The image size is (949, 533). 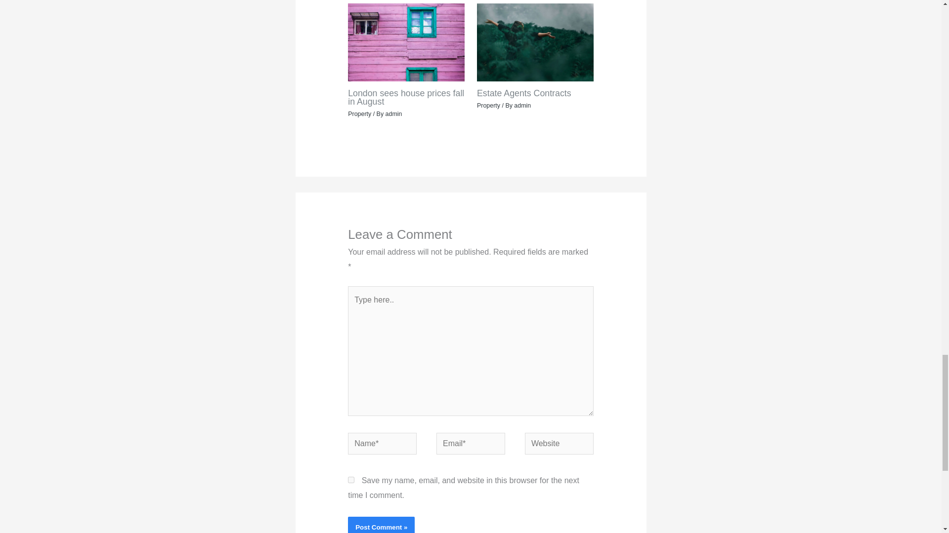 What do you see at coordinates (488, 106) in the screenshot?
I see `Property` at bounding box center [488, 106].